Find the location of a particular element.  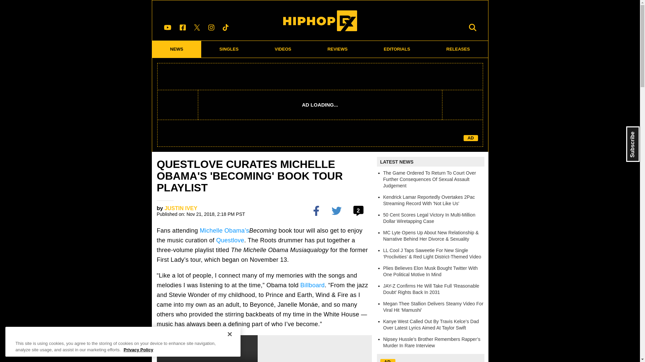

Questlove is located at coordinates (230, 240).